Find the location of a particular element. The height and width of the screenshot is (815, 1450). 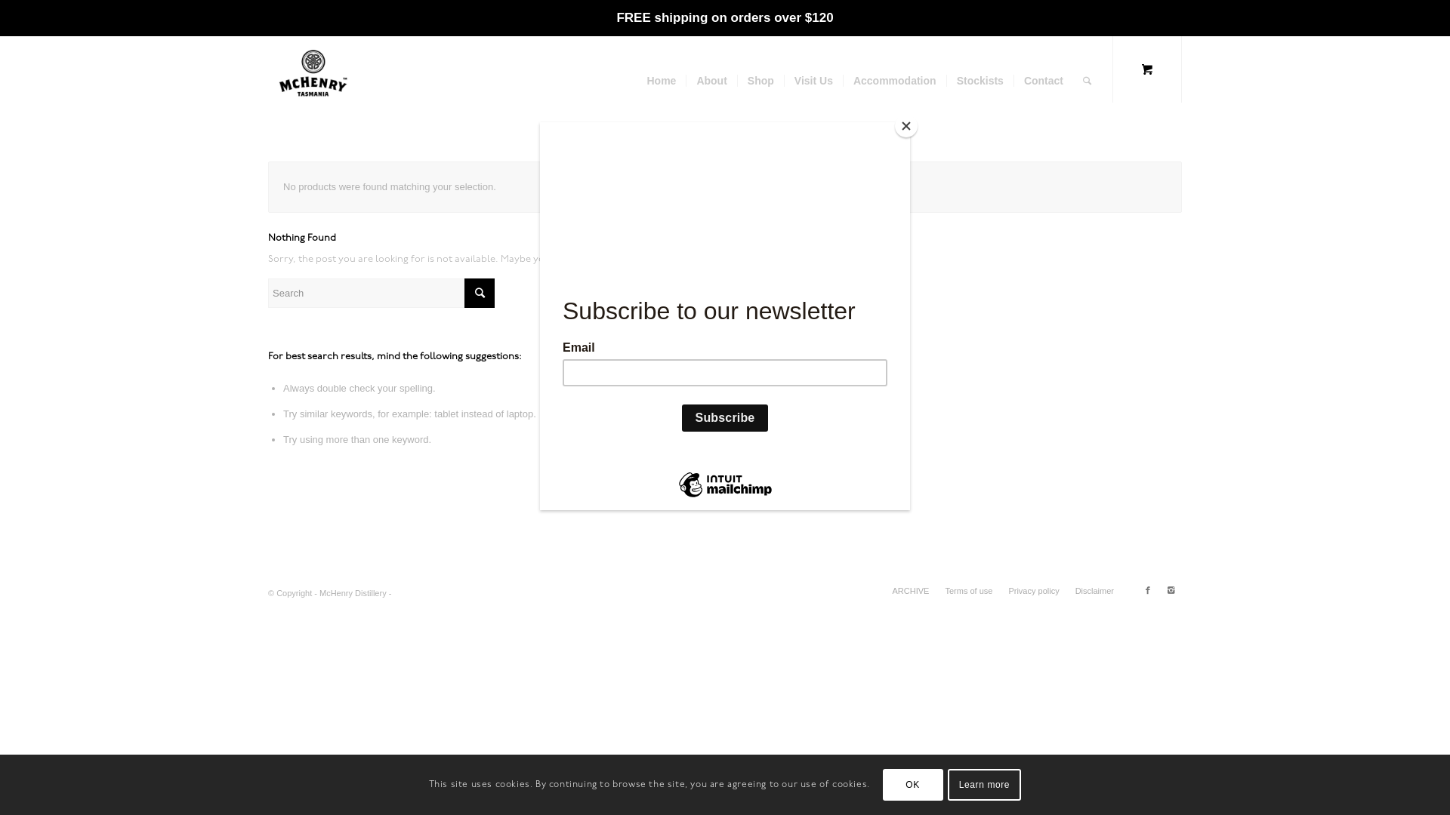

Disclaimer is located at coordinates (1095, 591).